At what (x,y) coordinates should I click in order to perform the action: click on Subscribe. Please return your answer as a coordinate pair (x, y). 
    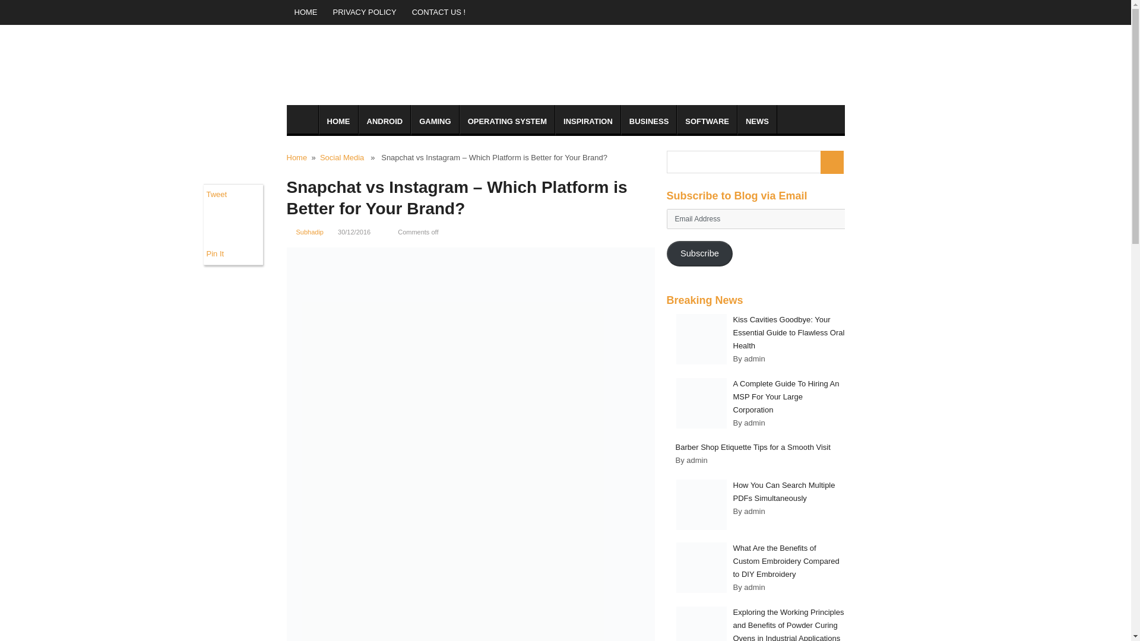
    Looking at the image, I should click on (699, 254).